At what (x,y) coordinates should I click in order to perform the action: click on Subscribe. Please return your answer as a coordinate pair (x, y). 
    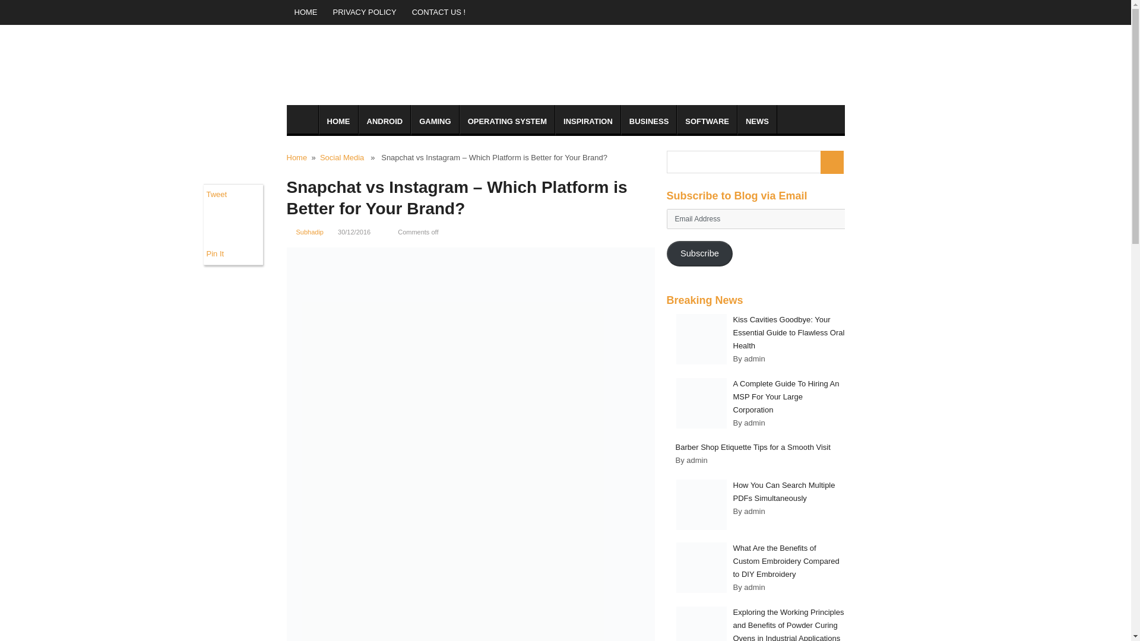
    Looking at the image, I should click on (699, 254).